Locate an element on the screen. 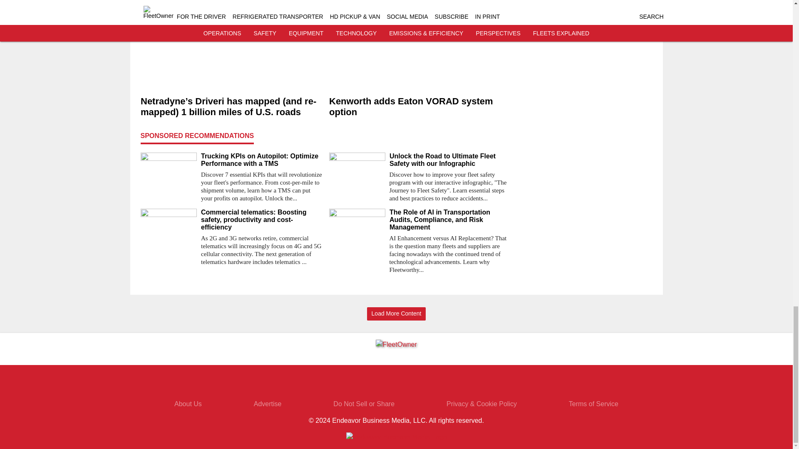 The image size is (799, 449). Trucking KPIs on Autopilot: Optimize Performance with a TMS is located at coordinates (261, 160).